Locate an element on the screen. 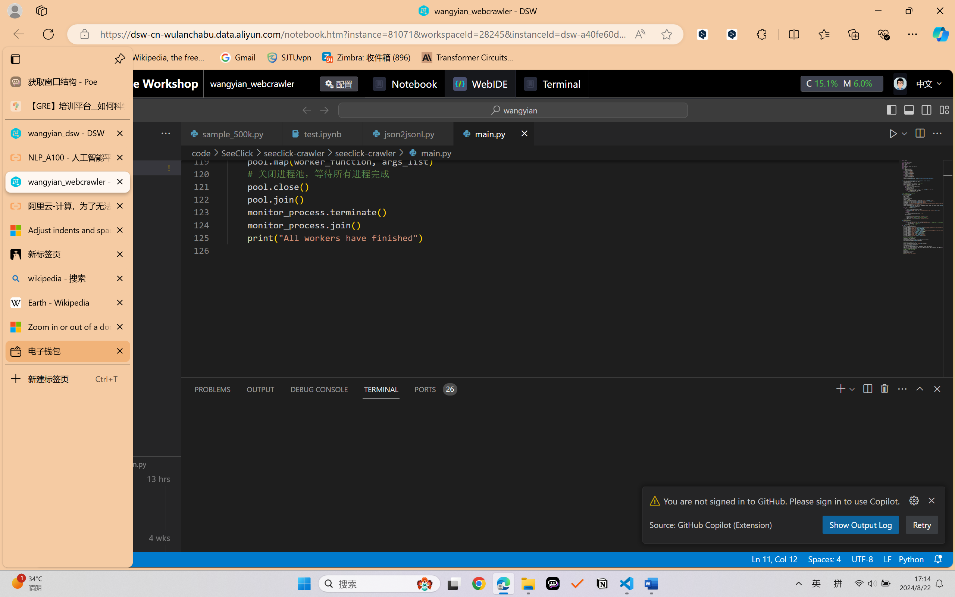 The image size is (955, 597). Manage is located at coordinates (51, 519).